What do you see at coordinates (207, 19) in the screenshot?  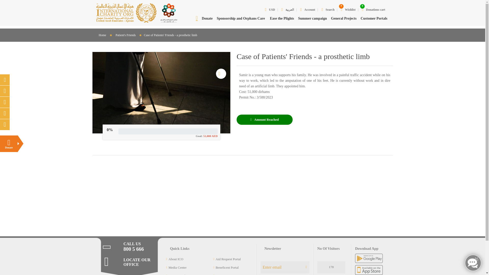 I see `Donate` at bounding box center [207, 19].